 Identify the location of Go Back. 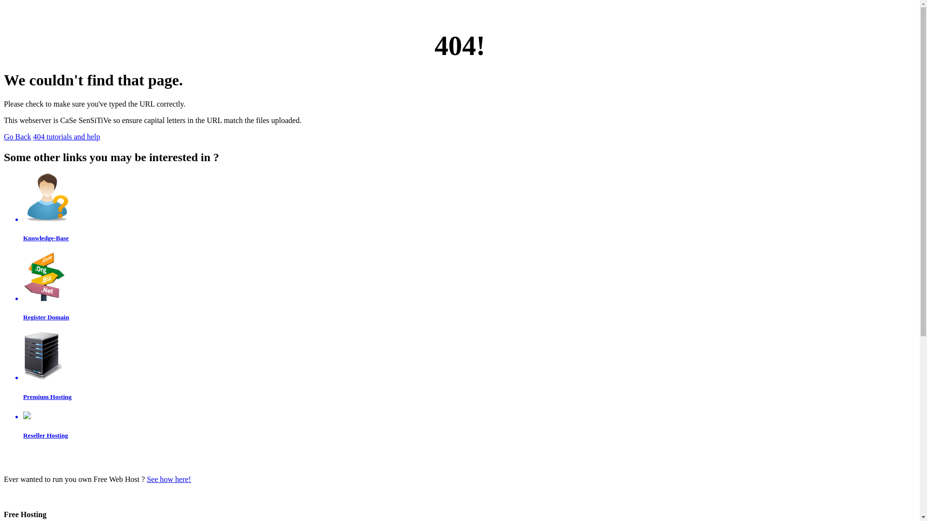
(17, 137).